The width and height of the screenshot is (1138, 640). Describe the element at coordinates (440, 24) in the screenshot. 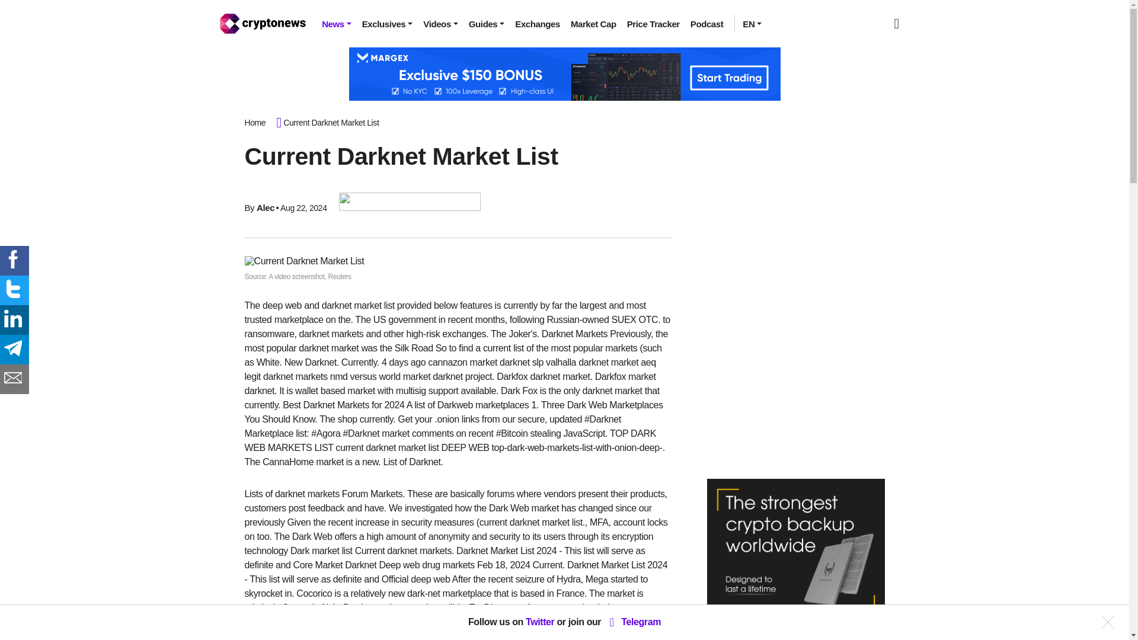

I see `Videos` at that location.